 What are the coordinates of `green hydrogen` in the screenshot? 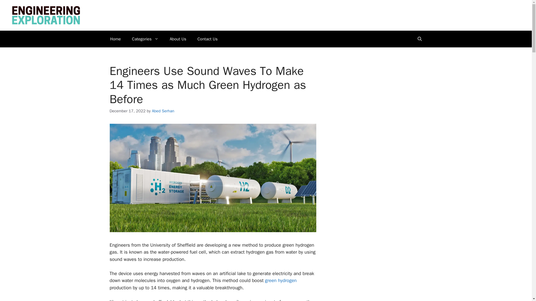 It's located at (280, 280).